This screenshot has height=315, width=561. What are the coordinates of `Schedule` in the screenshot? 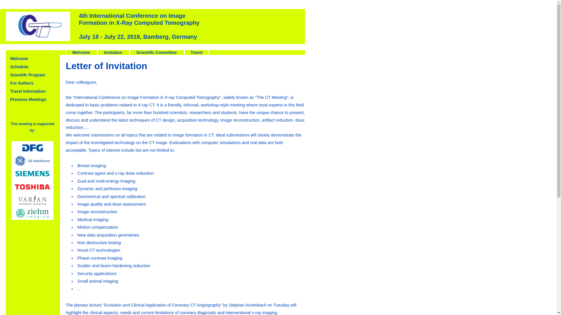 It's located at (19, 66).